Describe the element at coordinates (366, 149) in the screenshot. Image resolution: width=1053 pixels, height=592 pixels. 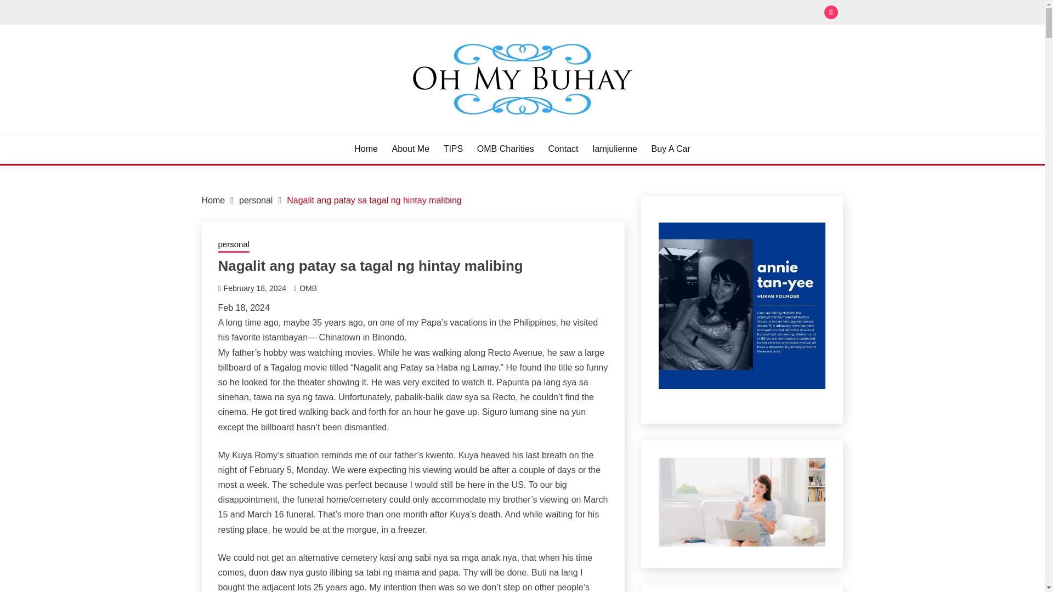
I see `Home` at that location.